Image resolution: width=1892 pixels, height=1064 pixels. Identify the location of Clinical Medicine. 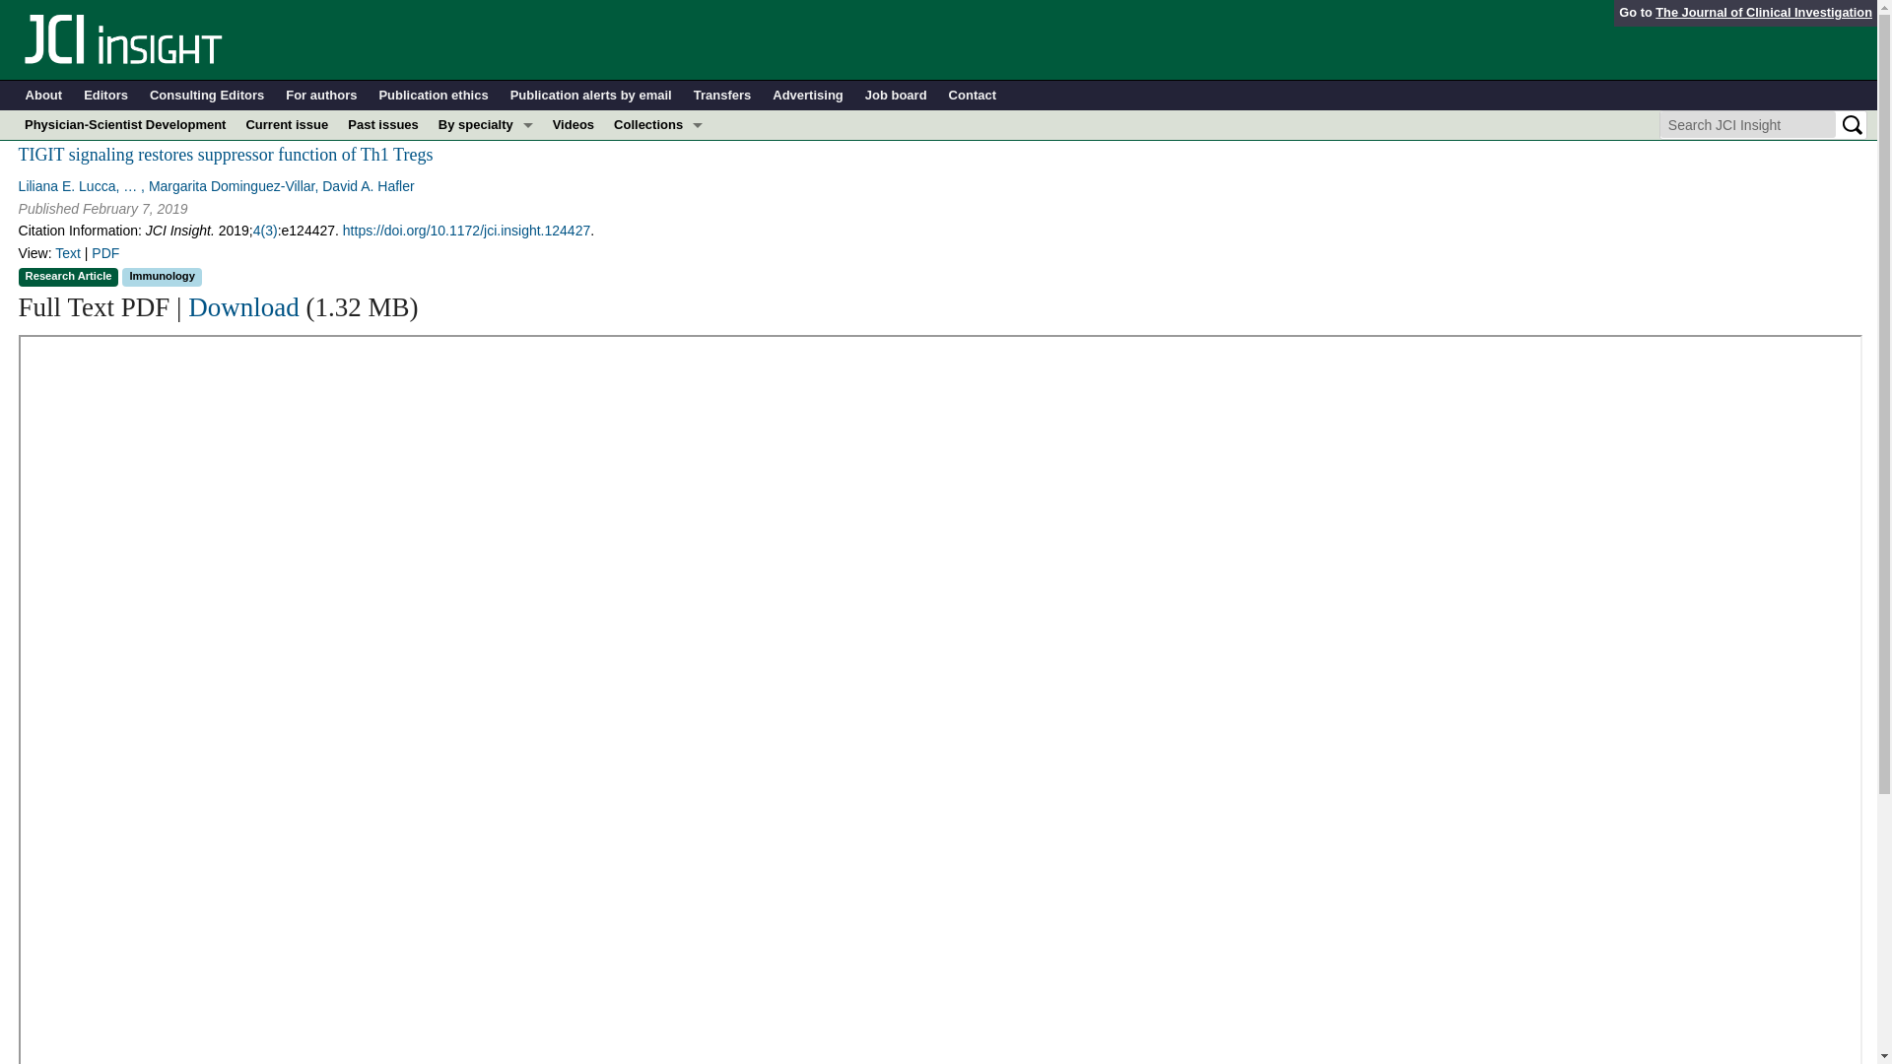
(658, 213).